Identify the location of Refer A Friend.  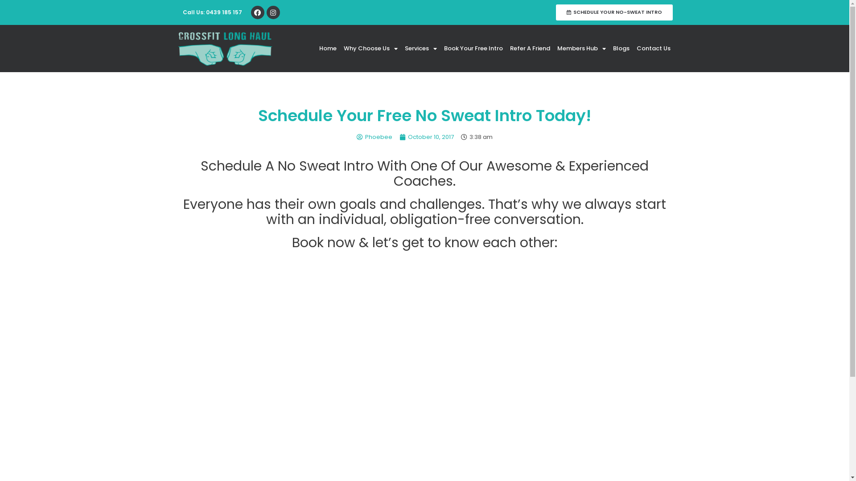
(530, 49).